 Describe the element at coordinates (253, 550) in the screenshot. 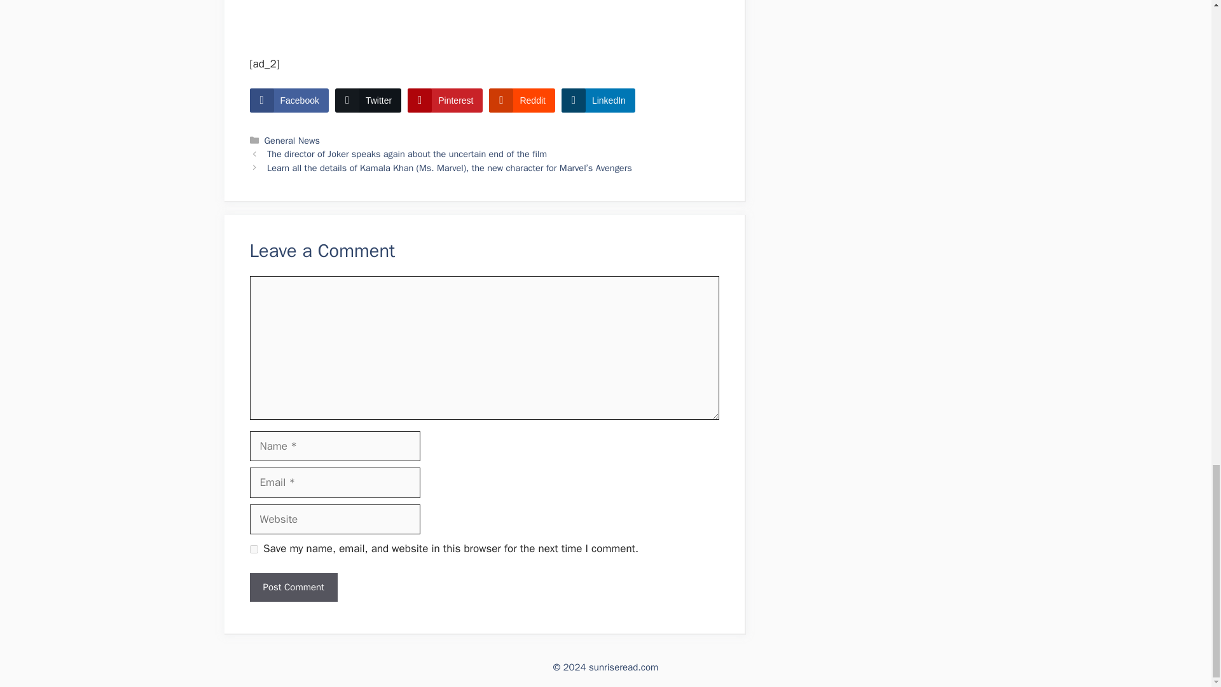

I see `yes` at that location.